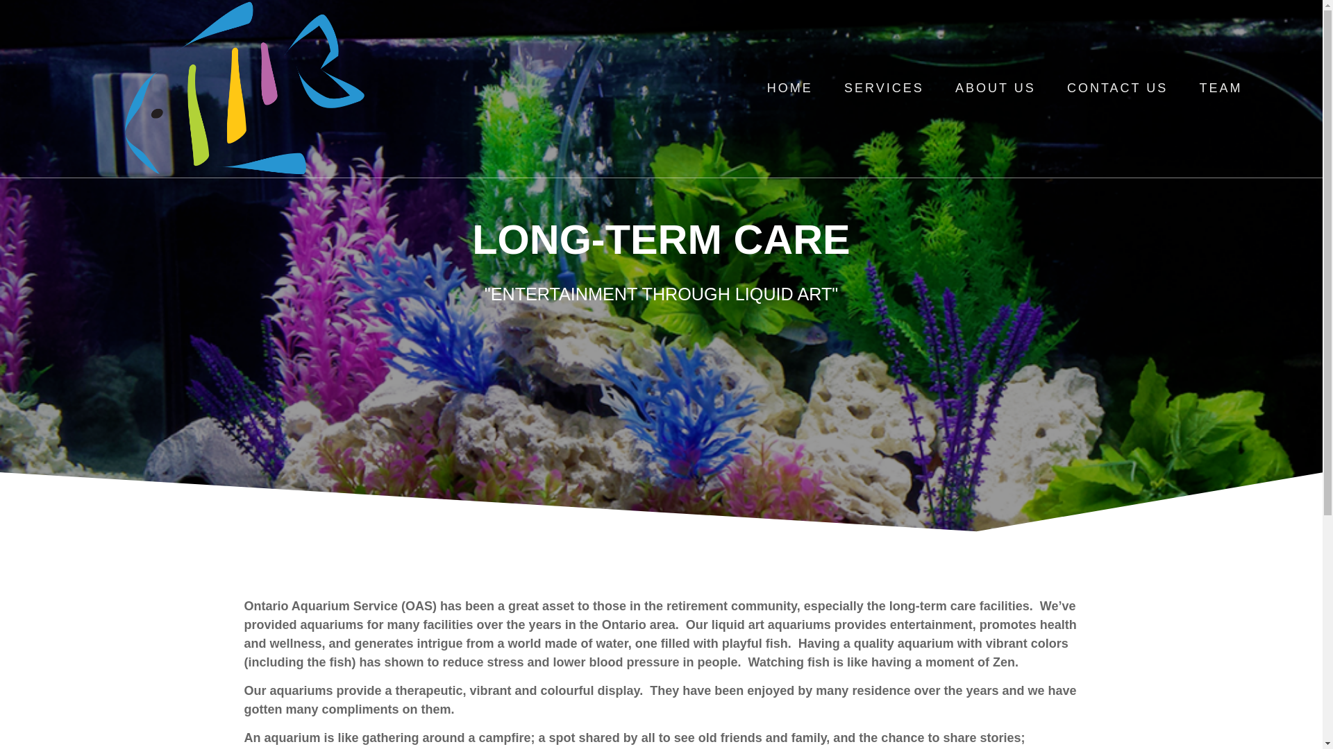 Image resolution: width=1333 pixels, height=749 pixels. Describe the element at coordinates (883, 89) in the screenshot. I see `SERVICES` at that location.